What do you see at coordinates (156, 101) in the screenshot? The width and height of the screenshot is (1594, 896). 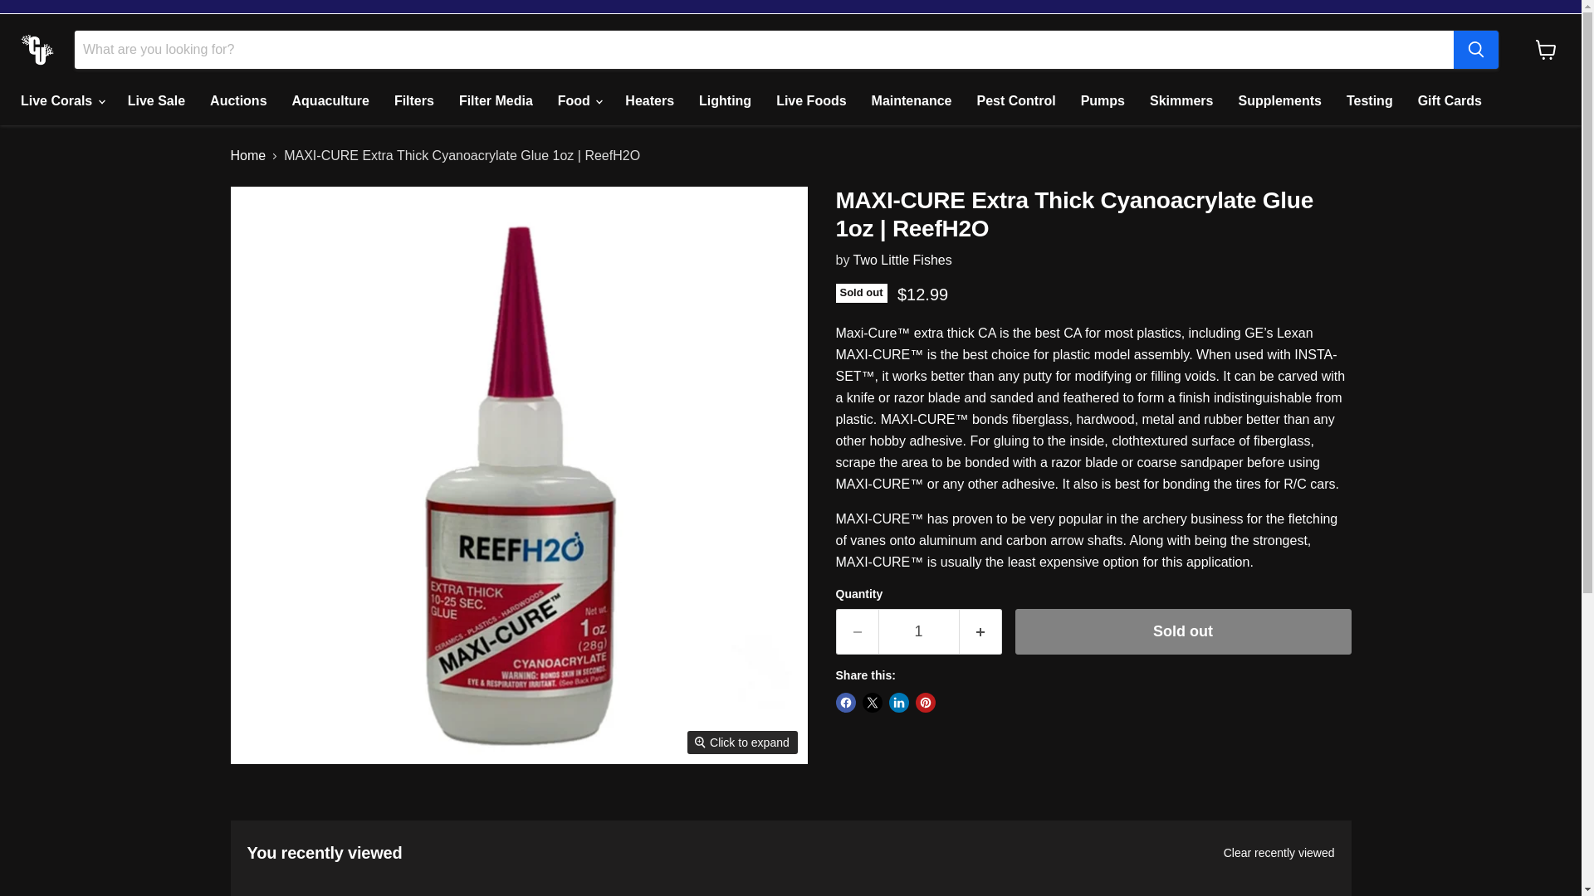 I see `Live Sale` at bounding box center [156, 101].